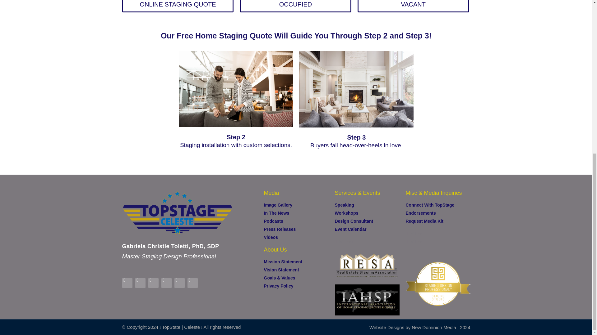 The width and height of the screenshot is (597, 335). Describe the element at coordinates (367, 229) in the screenshot. I see `Event Calendar` at that location.